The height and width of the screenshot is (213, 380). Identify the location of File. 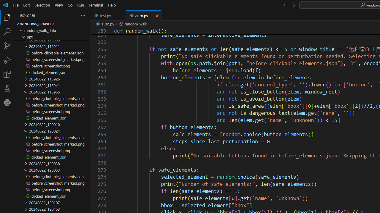
(15, 5).